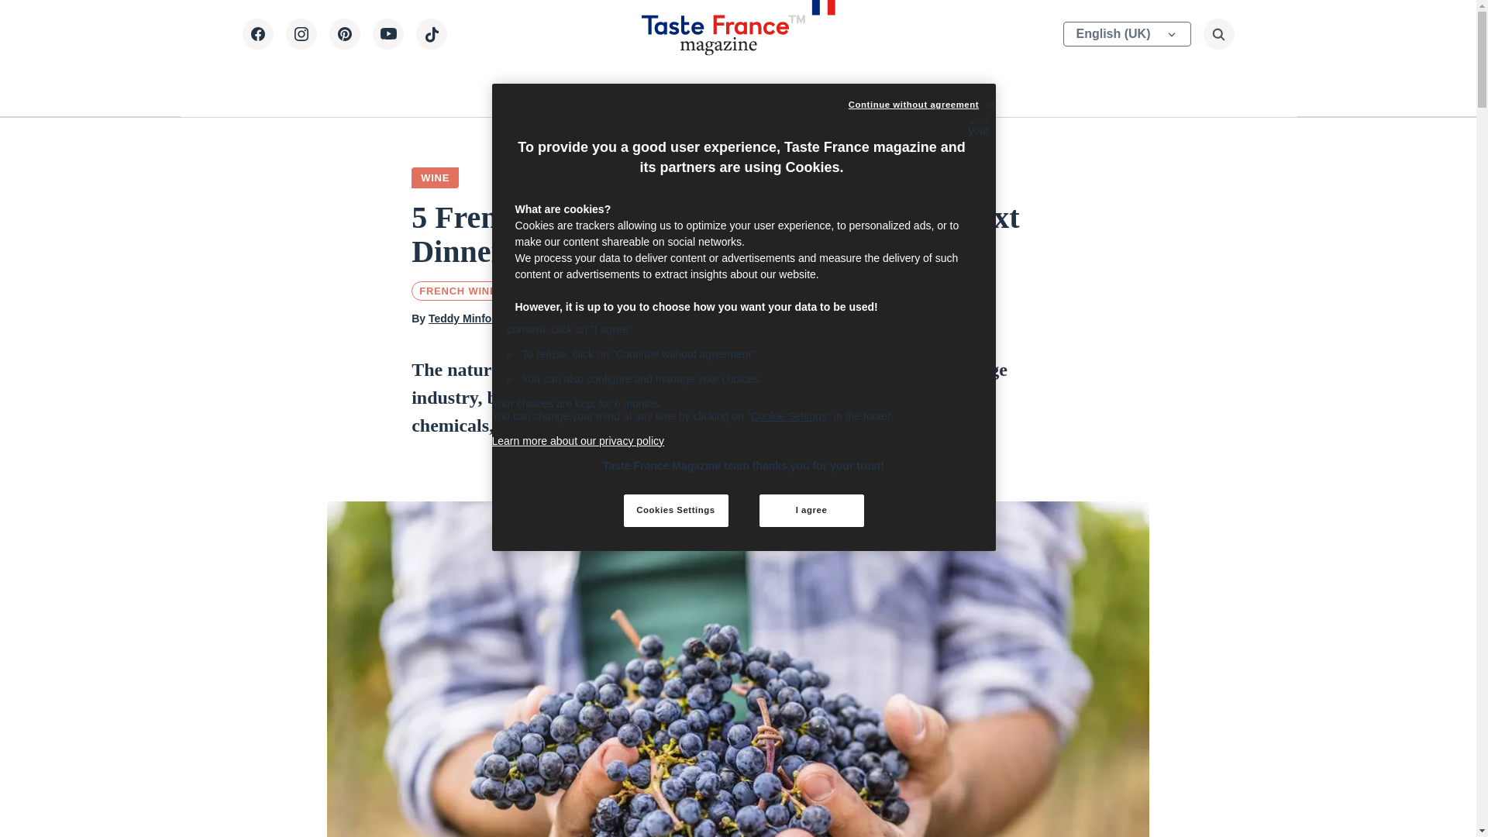 This screenshot has width=1488, height=837. Describe the element at coordinates (645, 90) in the screenshot. I see `Recipes` at that location.